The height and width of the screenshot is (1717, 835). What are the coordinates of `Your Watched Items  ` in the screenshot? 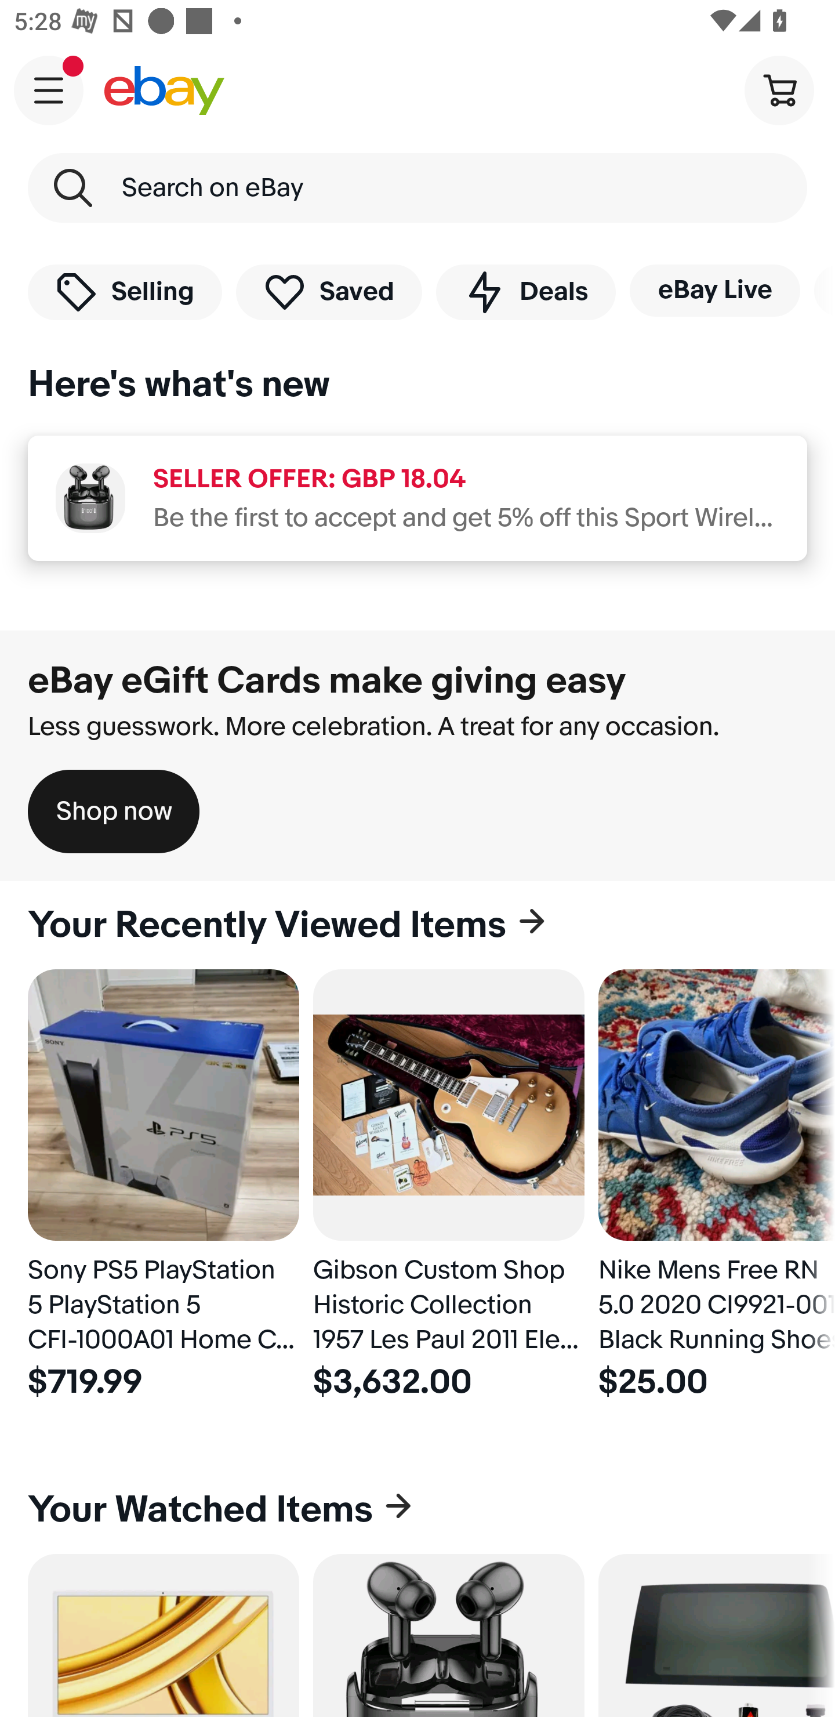 It's located at (418, 1509).